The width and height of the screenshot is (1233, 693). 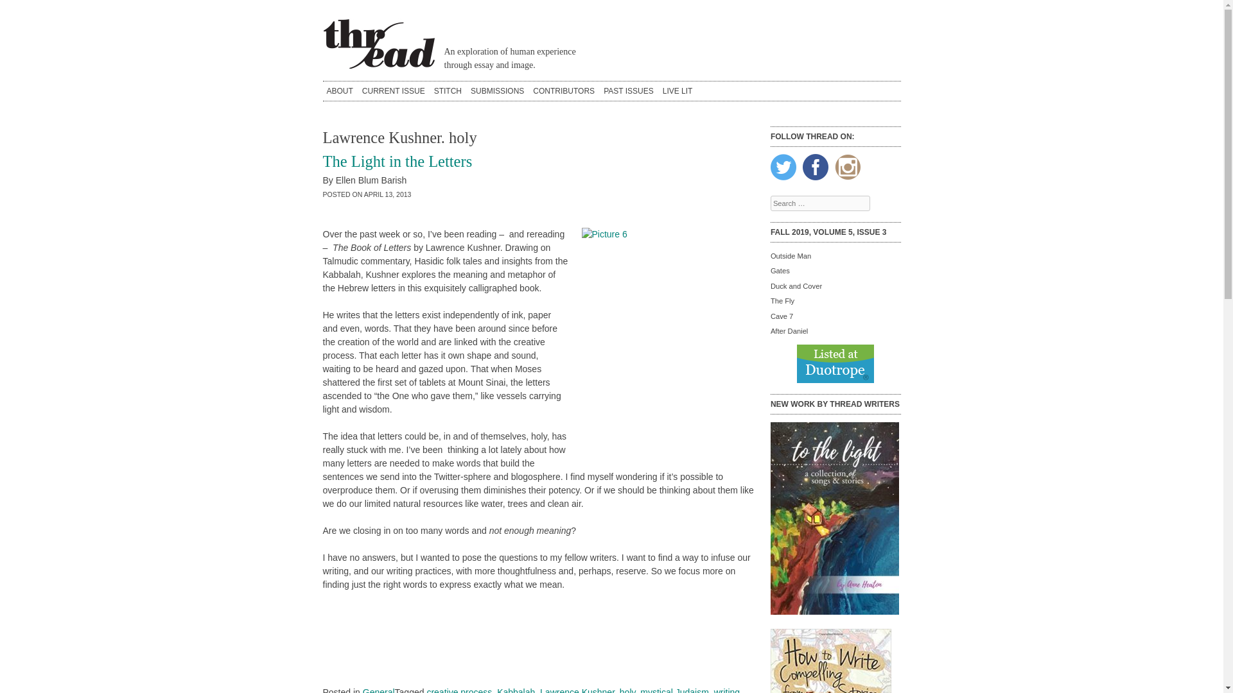 What do you see at coordinates (21, 8) in the screenshot?
I see `Search` at bounding box center [21, 8].